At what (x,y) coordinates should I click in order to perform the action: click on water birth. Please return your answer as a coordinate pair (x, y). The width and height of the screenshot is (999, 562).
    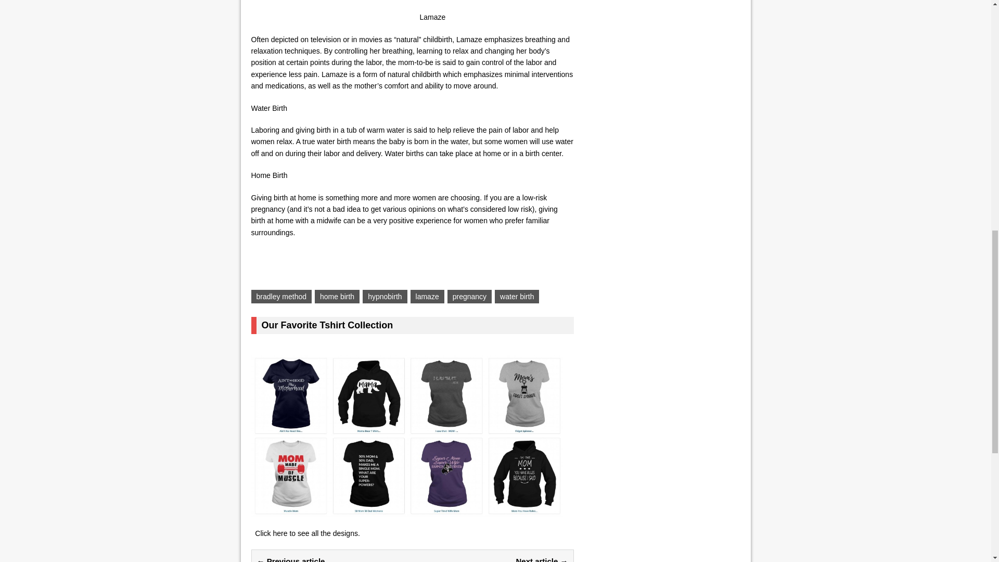
    Looking at the image, I should click on (517, 297).